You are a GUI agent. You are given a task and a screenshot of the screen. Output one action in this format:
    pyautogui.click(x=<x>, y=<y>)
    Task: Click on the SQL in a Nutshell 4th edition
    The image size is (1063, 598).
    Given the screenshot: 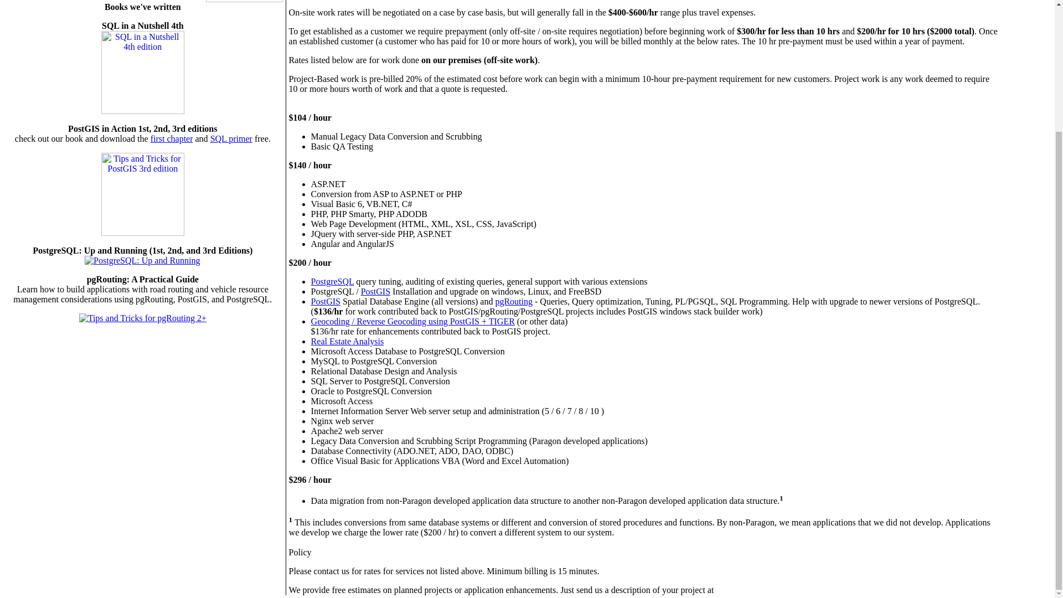 What is the action you would take?
    pyautogui.click(x=142, y=73)
    